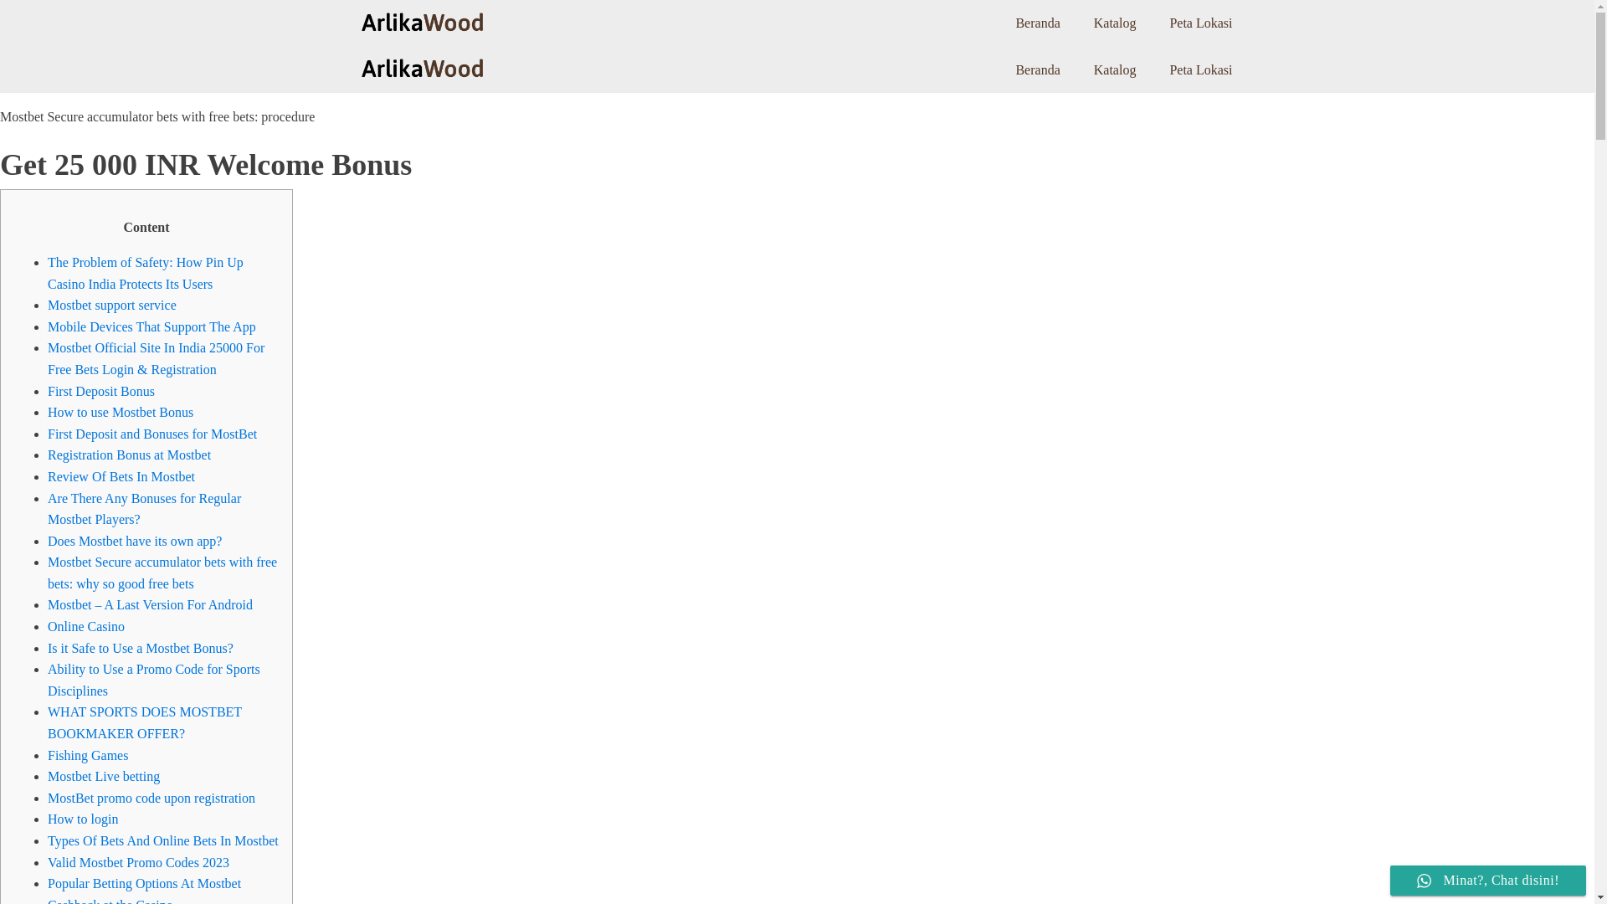 The image size is (1607, 904). I want to click on Peta Lokasi, so click(1200, 70).